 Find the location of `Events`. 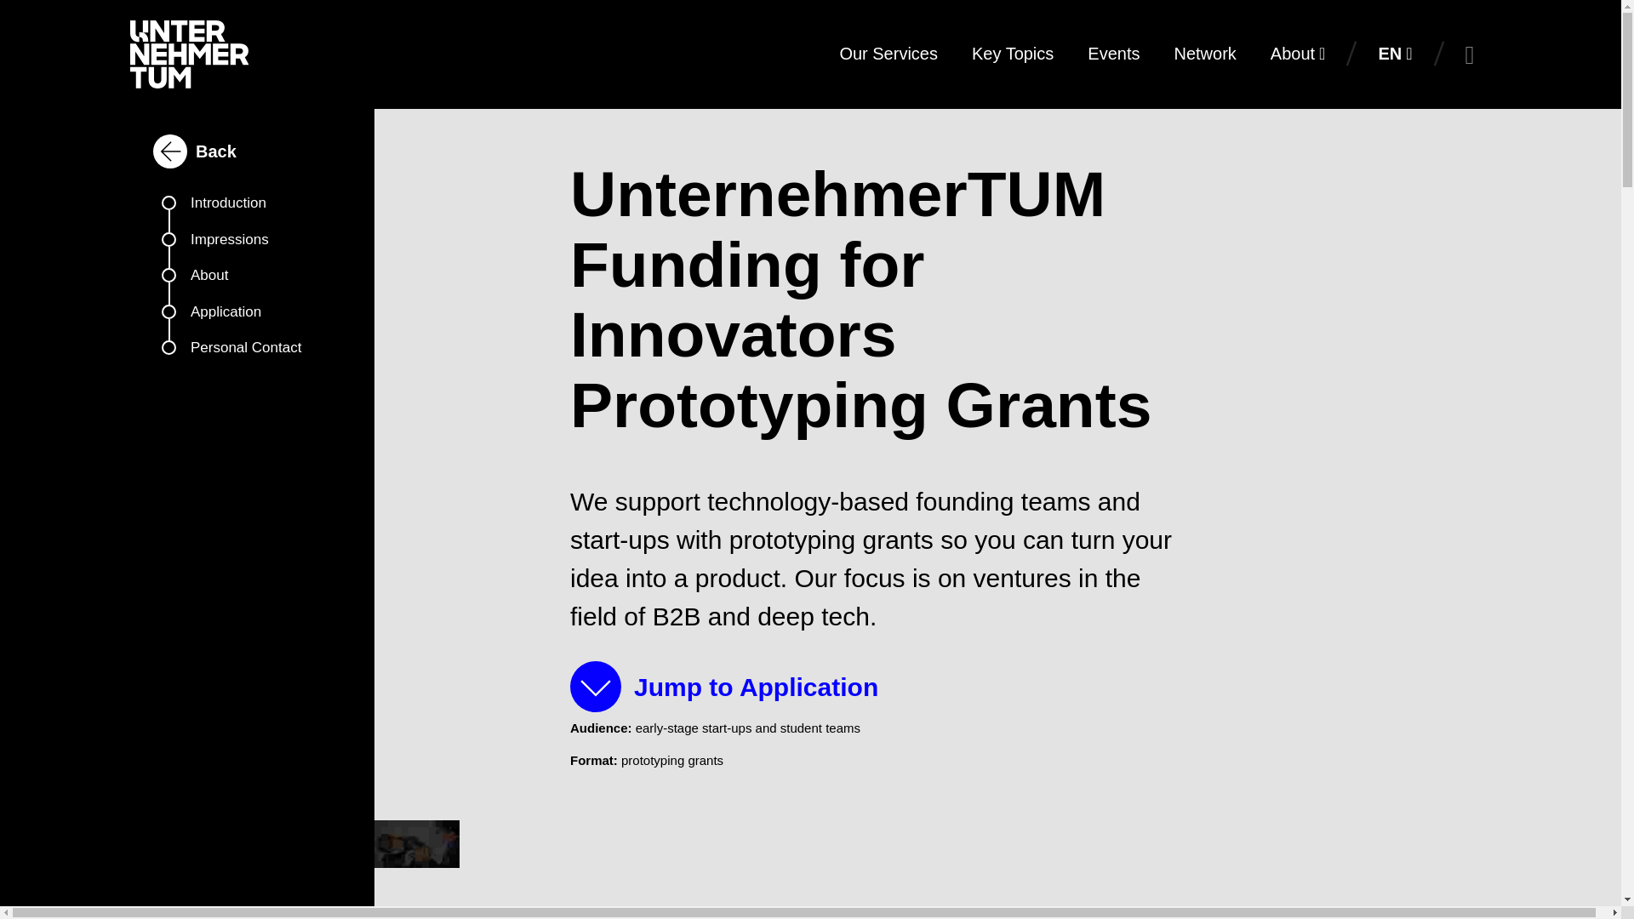

Events is located at coordinates (1113, 54).